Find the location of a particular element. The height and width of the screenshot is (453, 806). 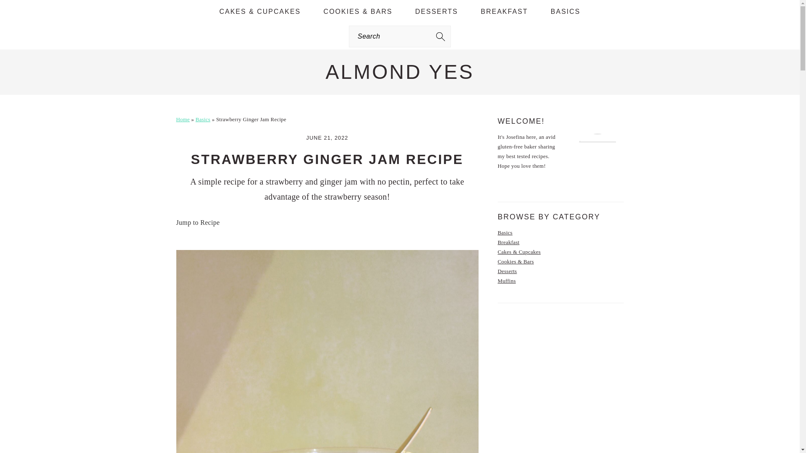

Breakfast is located at coordinates (509, 242).